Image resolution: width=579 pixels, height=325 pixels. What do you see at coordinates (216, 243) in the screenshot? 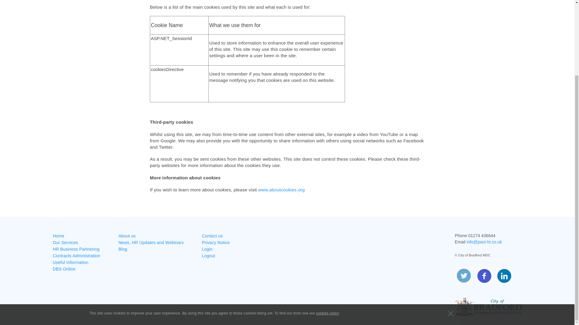
I see `Privacy Notice` at bounding box center [216, 243].